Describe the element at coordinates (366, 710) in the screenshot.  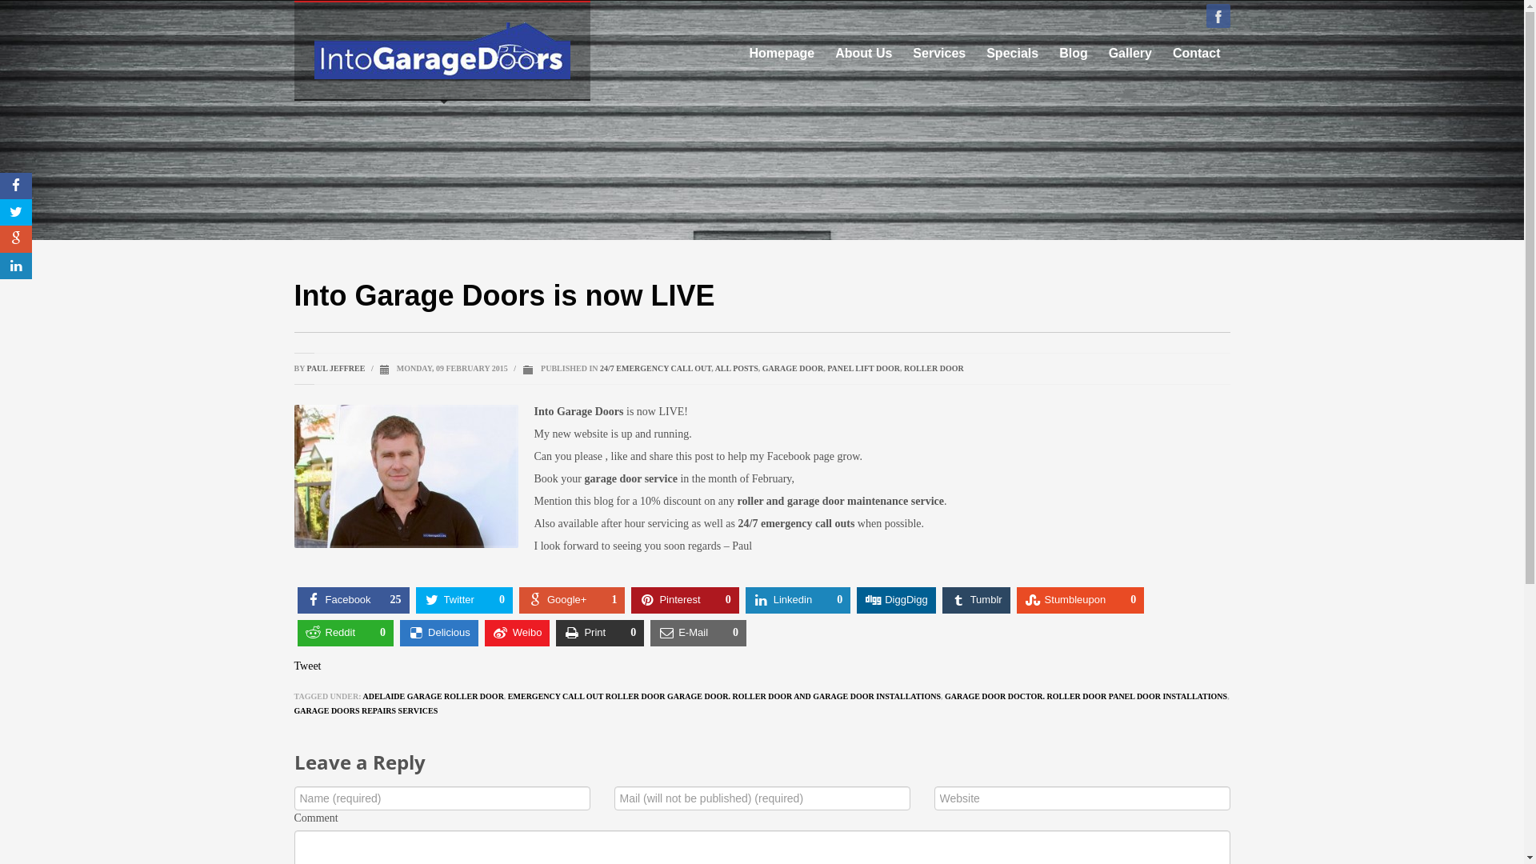
I see `GARAGE DOORS REPAIRS SERVICES` at that location.